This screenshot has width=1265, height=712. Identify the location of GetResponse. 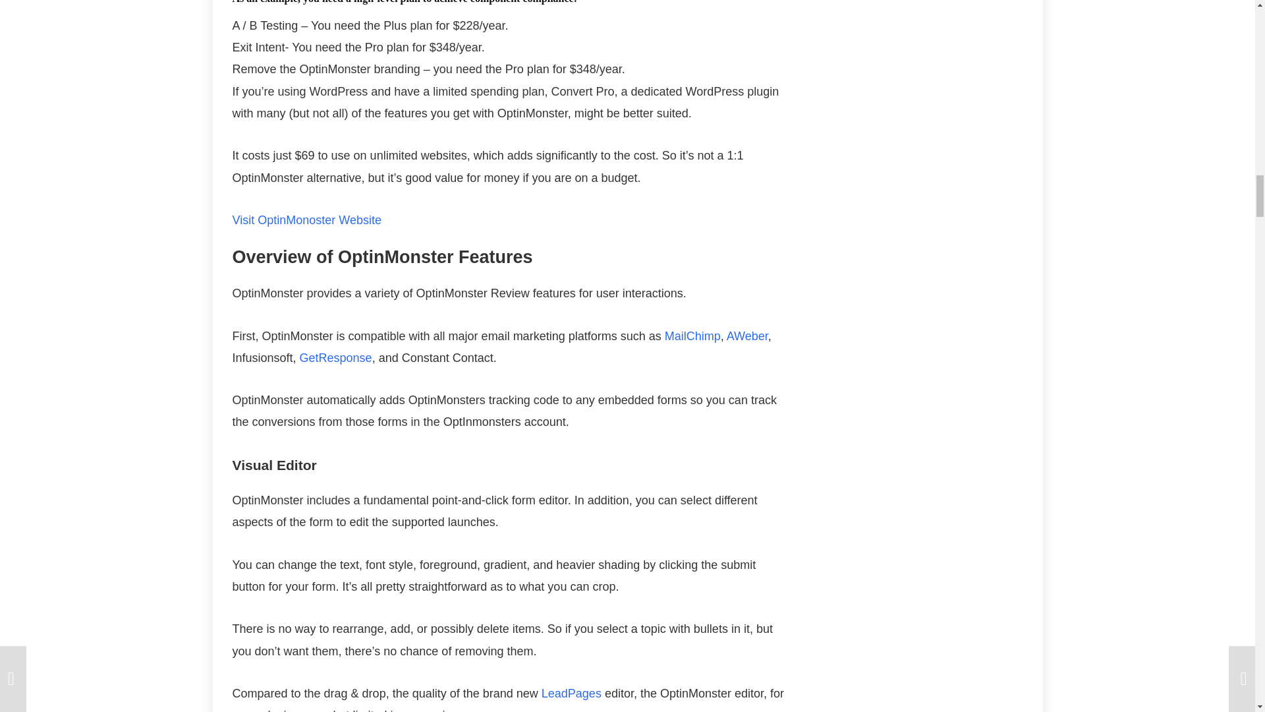
(336, 357).